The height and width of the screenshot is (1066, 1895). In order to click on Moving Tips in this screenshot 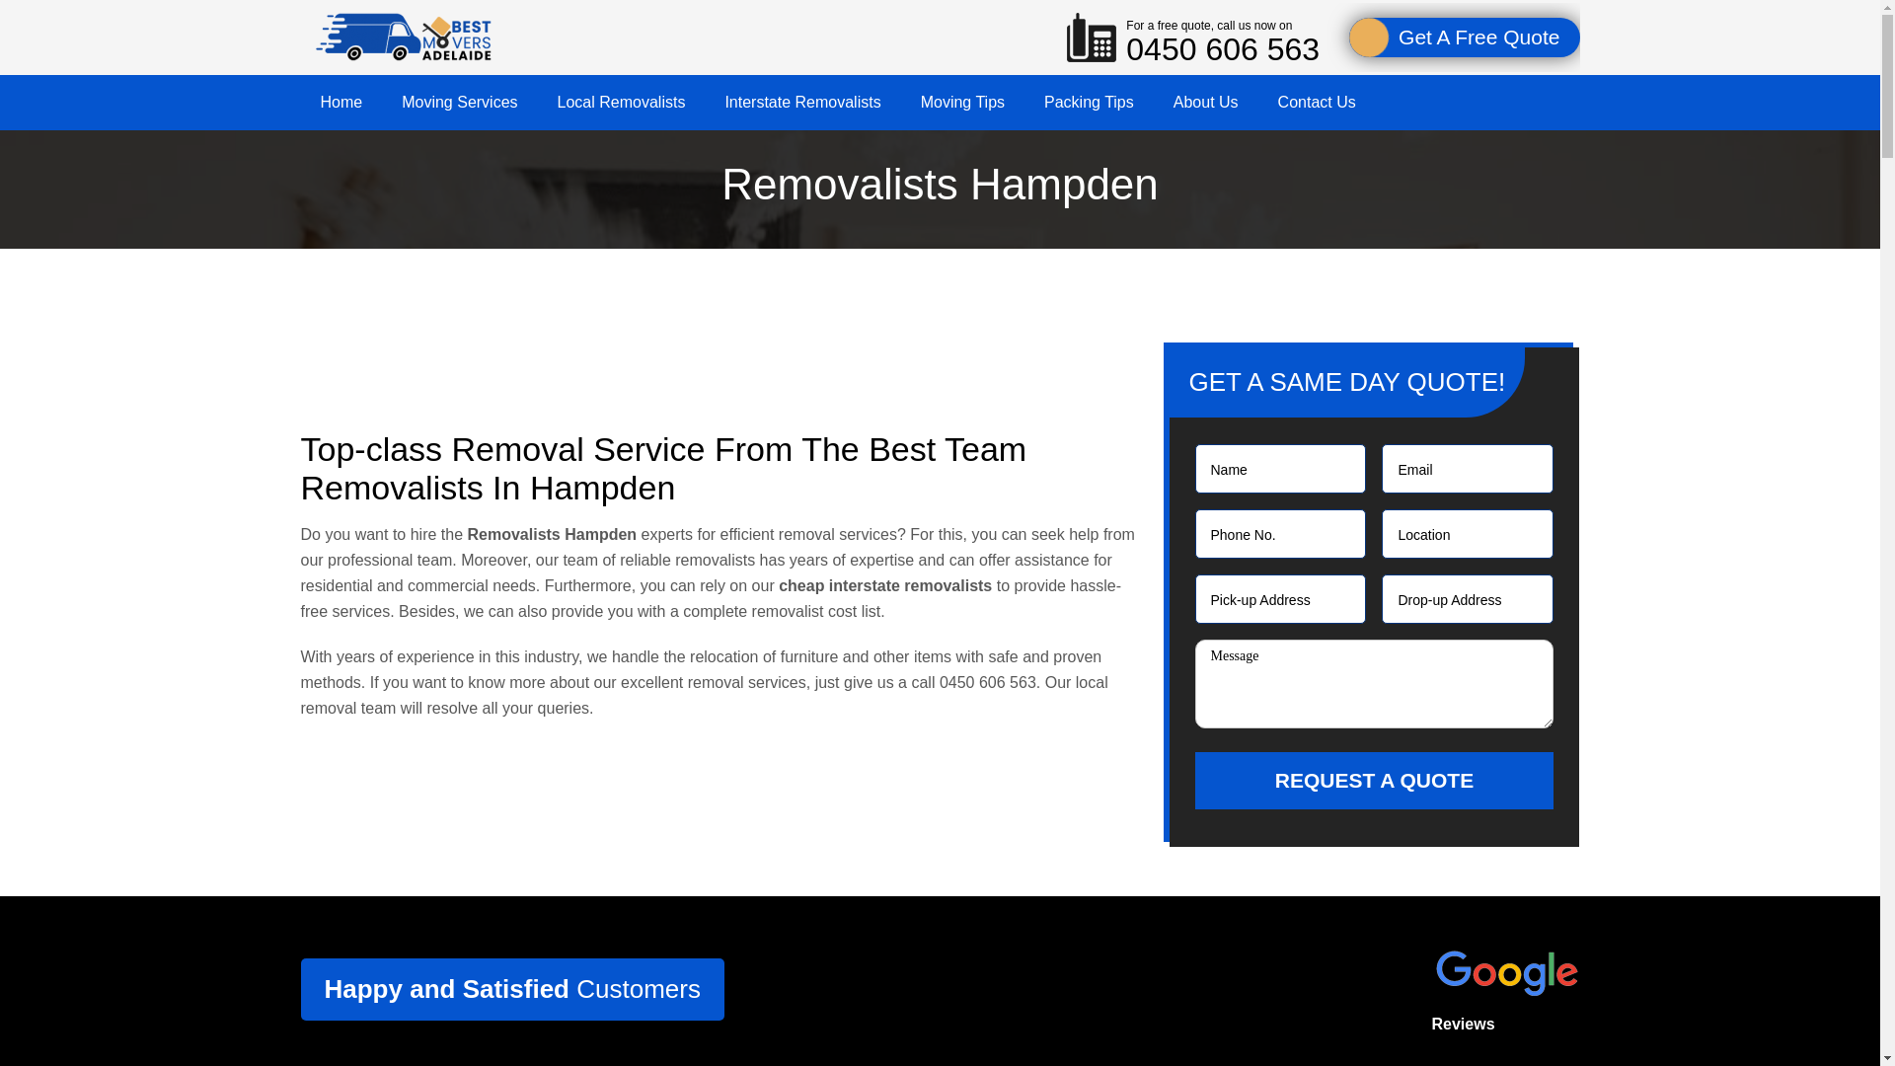, I will do `click(963, 102)`.